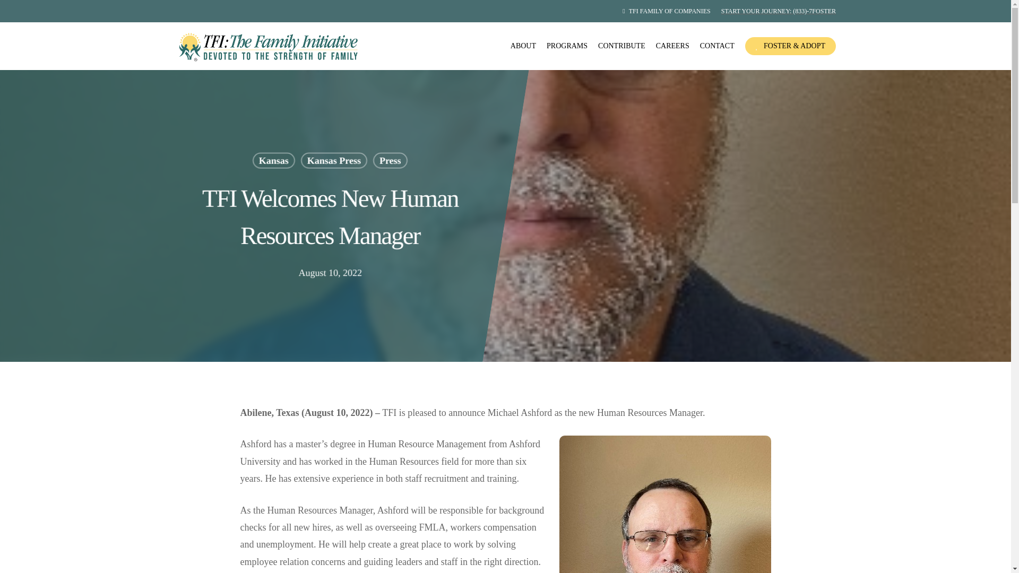  I want to click on Kansas, so click(273, 160).